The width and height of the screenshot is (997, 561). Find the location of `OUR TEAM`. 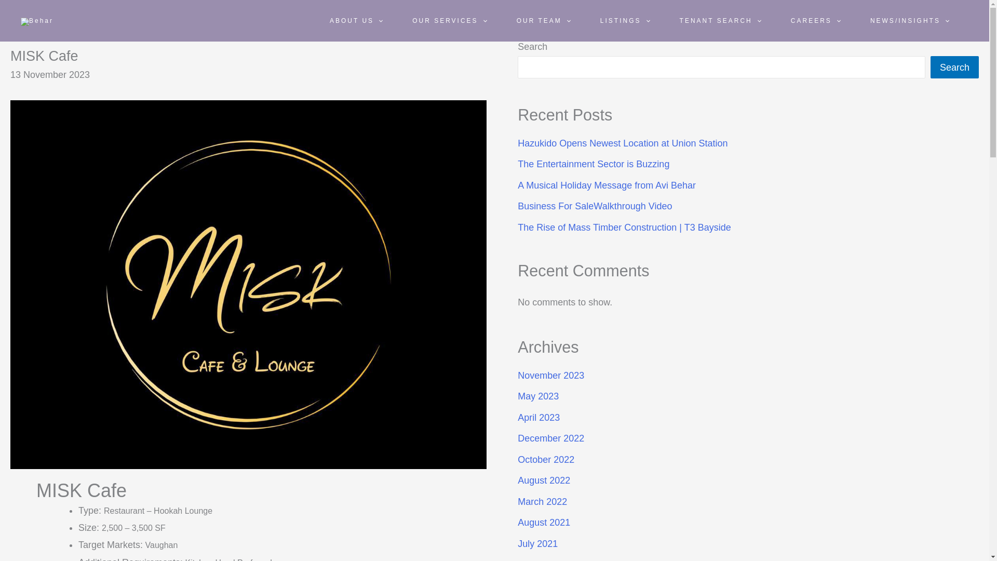

OUR TEAM is located at coordinates (543, 21).